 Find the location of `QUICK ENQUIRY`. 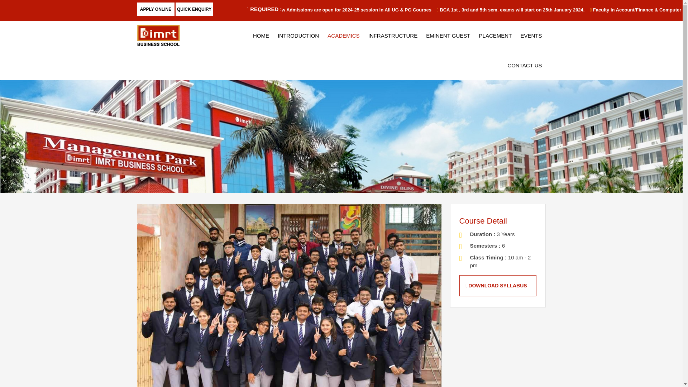

QUICK ENQUIRY is located at coordinates (194, 9).